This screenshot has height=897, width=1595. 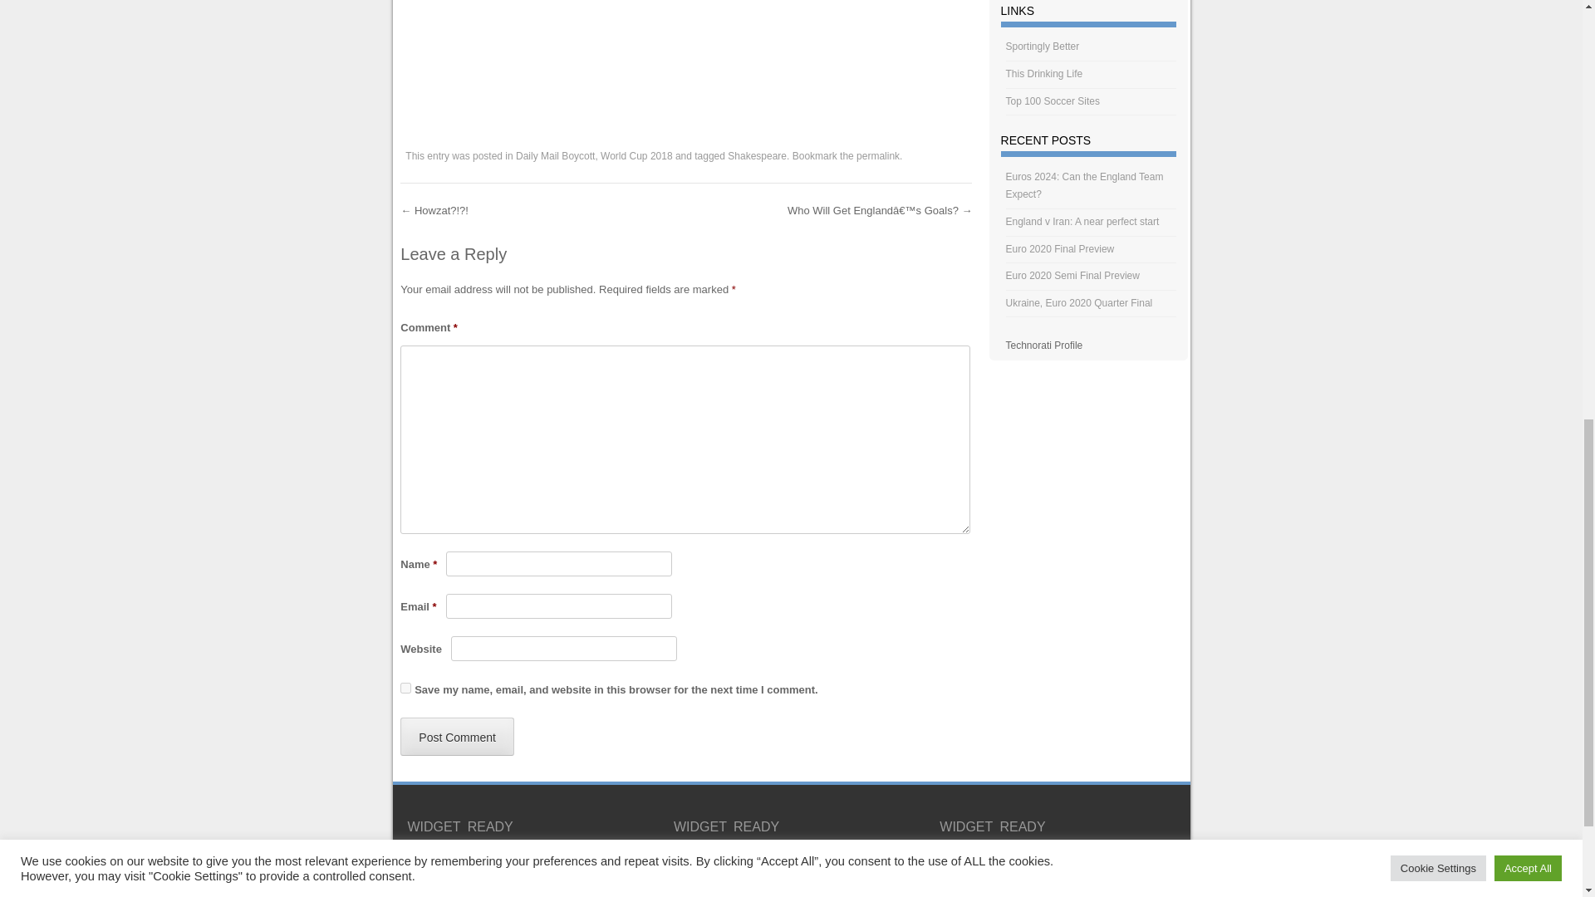 What do you see at coordinates (1080, 302) in the screenshot?
I see `Ukraine, Euro 2020 Quarter Final` at bounding box center [1080, 302].